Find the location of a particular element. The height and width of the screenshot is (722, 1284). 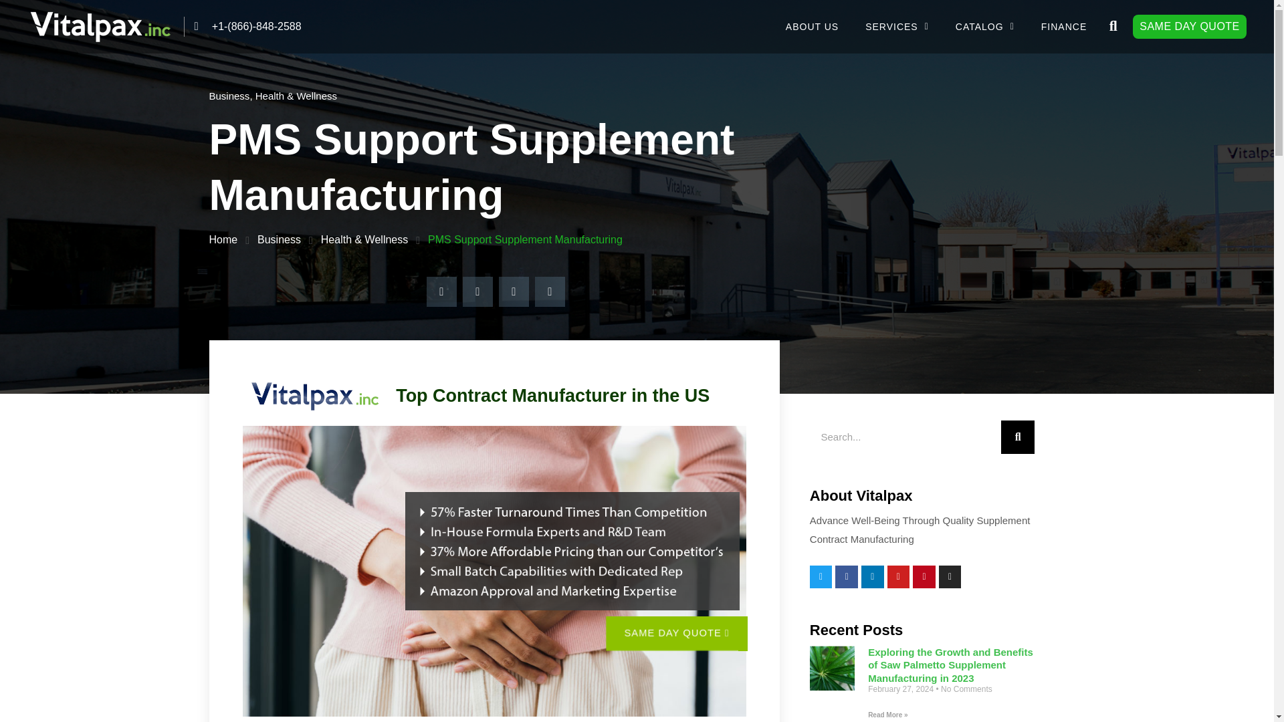

SAME DAY QUOTE is located at coordinates (1189, 27).